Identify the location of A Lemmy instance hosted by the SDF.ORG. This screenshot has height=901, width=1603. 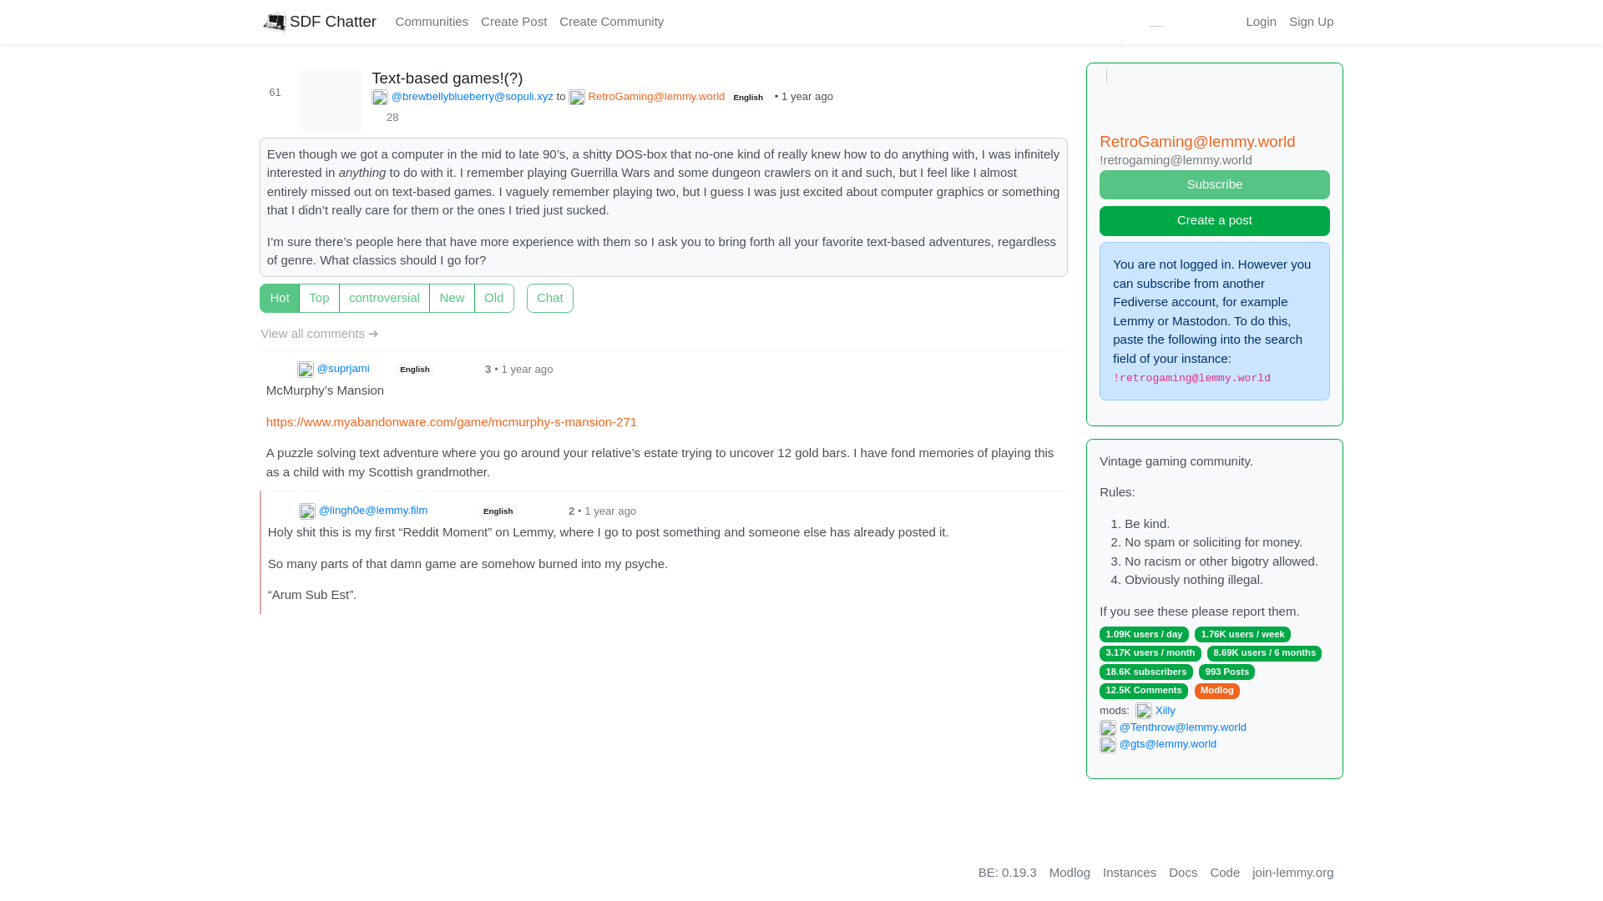
(319, 22).